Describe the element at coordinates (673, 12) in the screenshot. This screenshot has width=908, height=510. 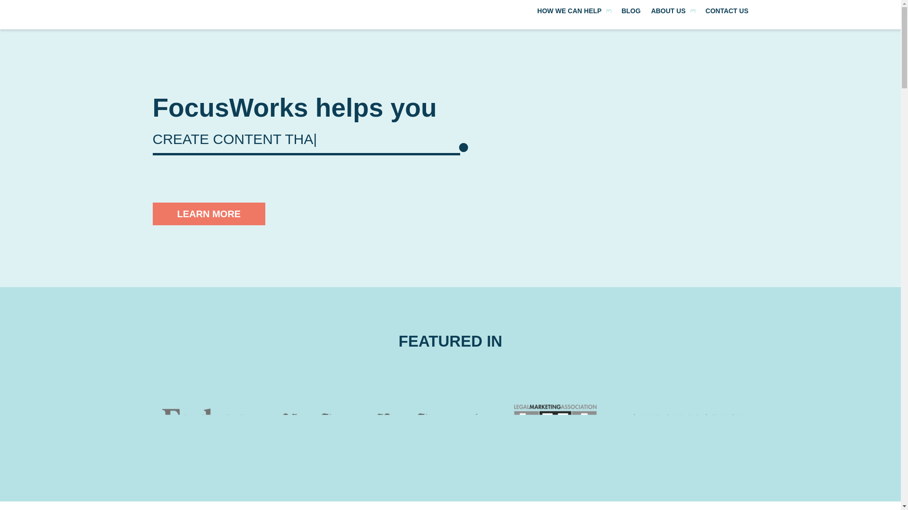
I see `ABOUT US` at that location.